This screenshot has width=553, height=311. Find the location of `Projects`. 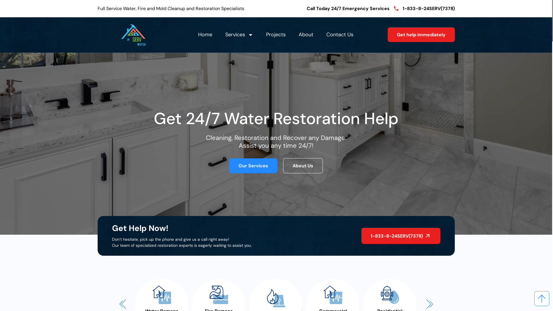

Projects is located at coordinates (276, 35).